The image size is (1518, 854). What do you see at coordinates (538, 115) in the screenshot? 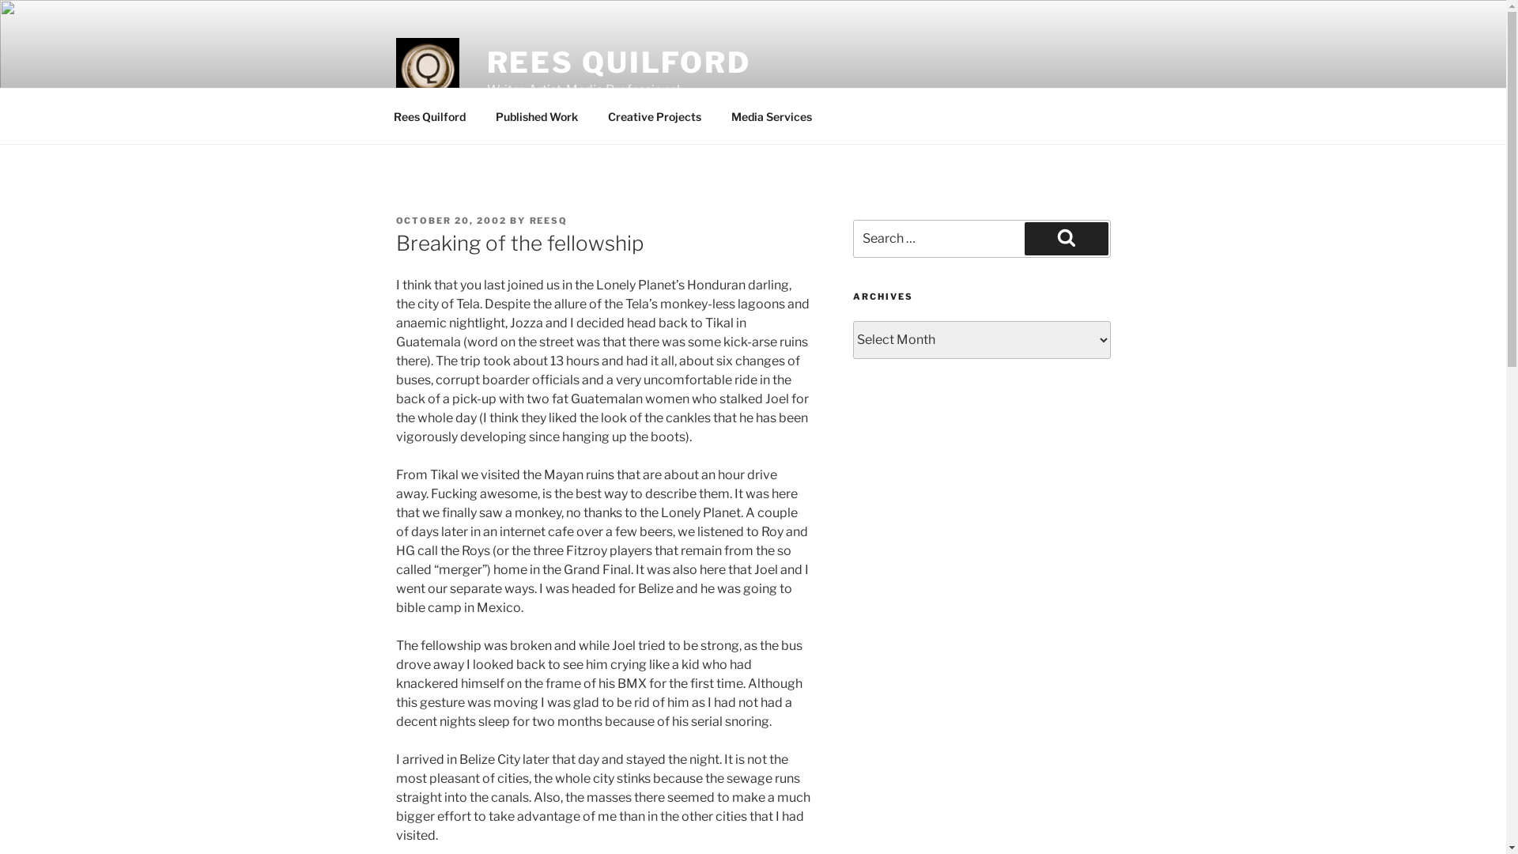
I see `Published Work` at bounding box center [538, 115].